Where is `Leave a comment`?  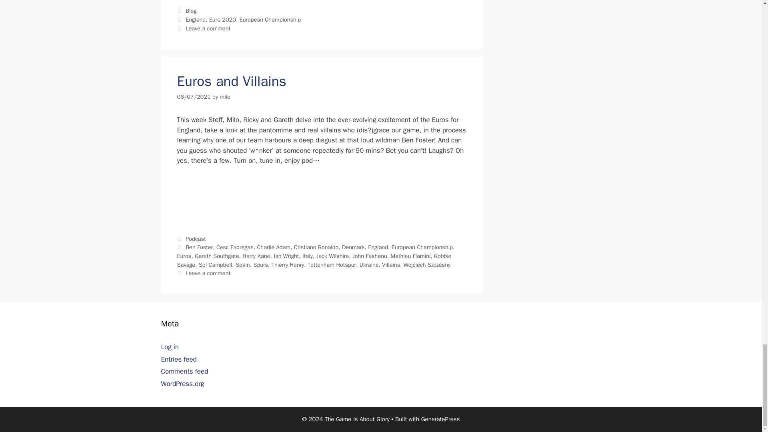 Leave a comment is located at coordinates (208, 28).